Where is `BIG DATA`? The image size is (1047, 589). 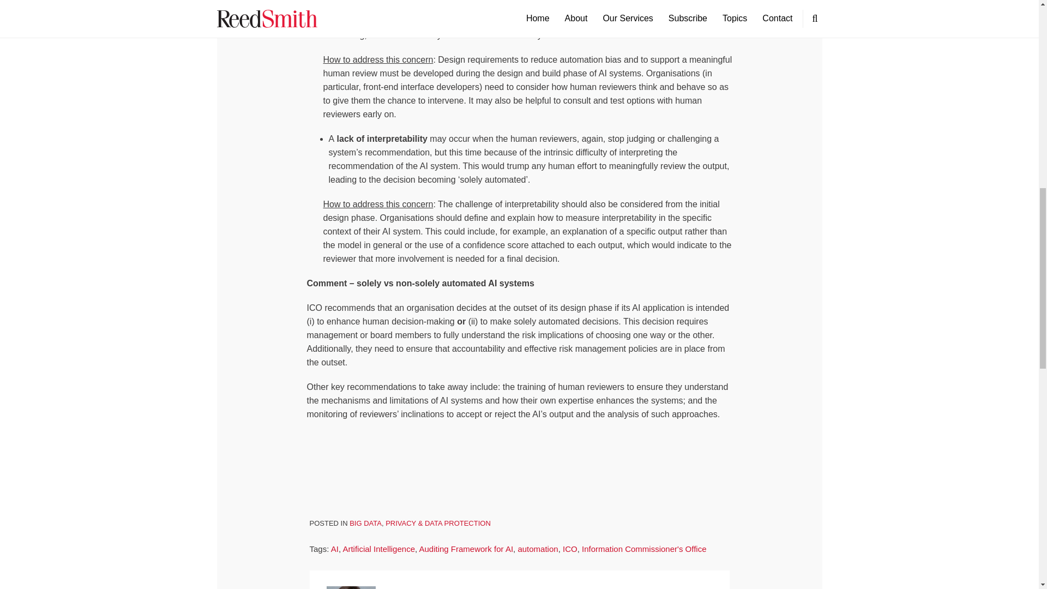 BIG DATA is located at coordinates (365, 522).